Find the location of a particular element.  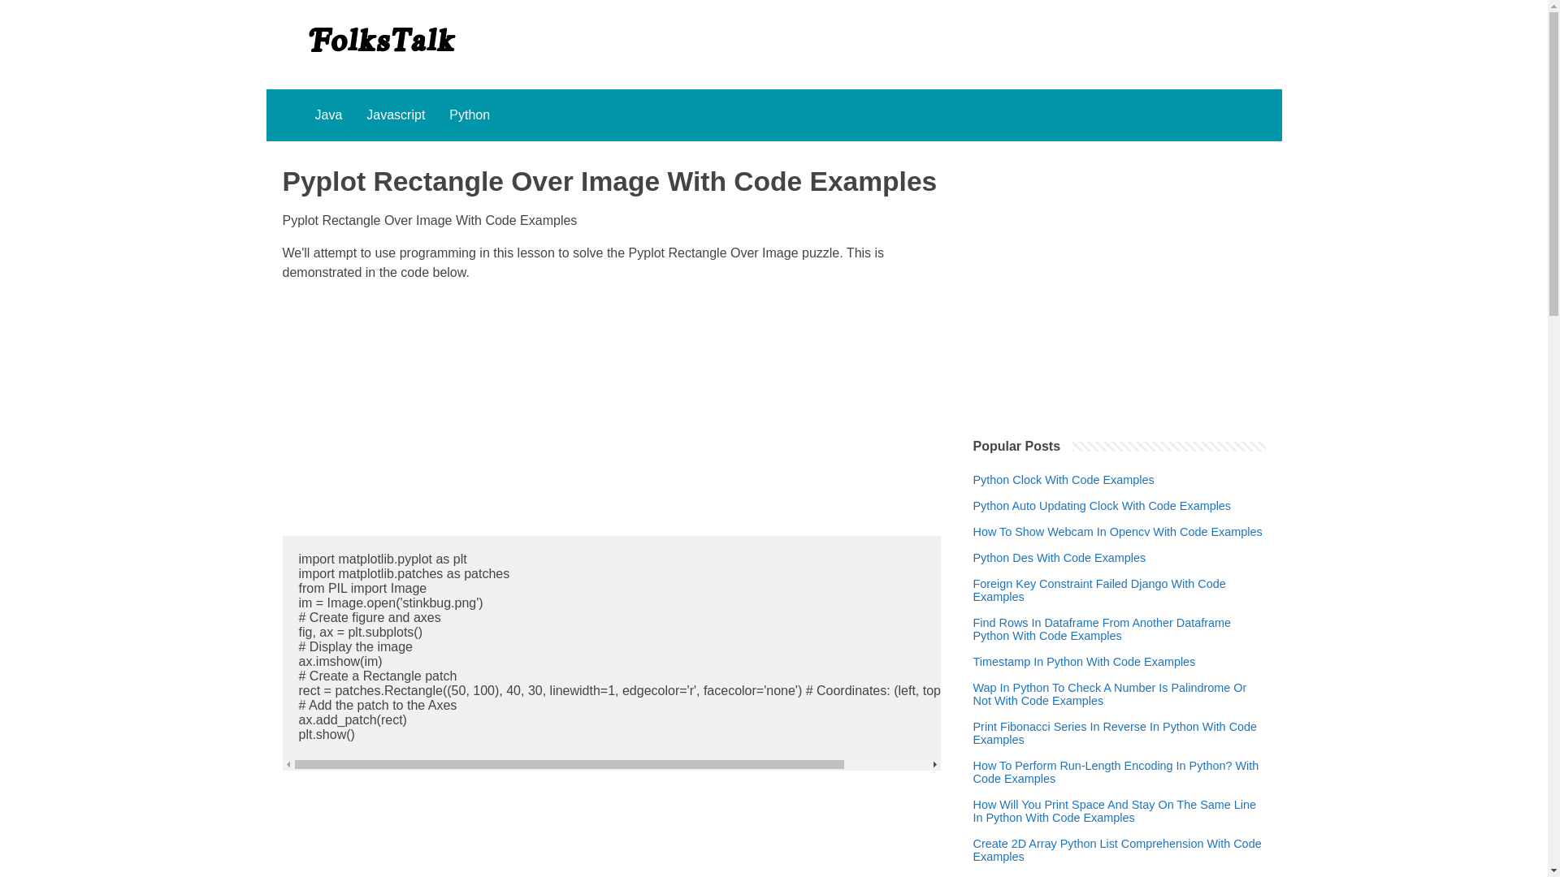

Python Clock With Code Examples is located at coordinates (1064, 480).